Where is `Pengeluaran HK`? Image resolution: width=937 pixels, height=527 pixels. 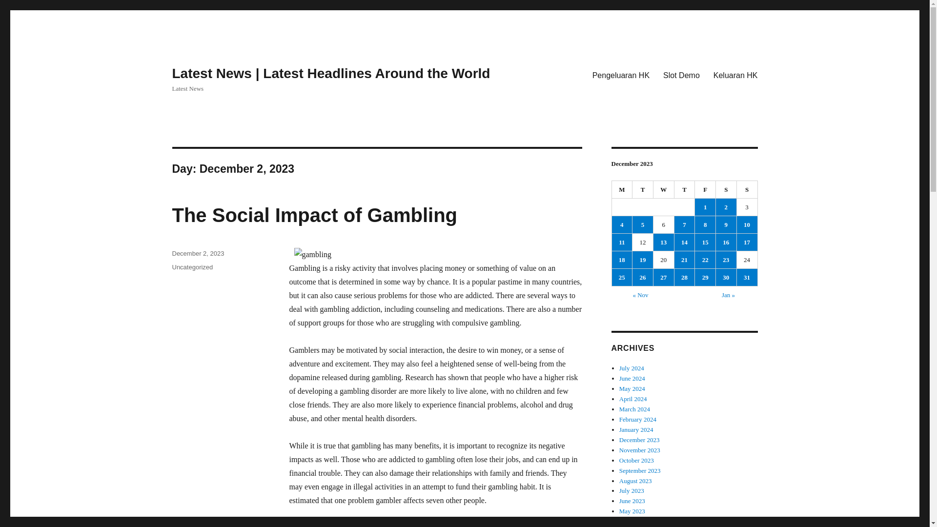
Pengeluaran HK is located at coordinates (621, 75).